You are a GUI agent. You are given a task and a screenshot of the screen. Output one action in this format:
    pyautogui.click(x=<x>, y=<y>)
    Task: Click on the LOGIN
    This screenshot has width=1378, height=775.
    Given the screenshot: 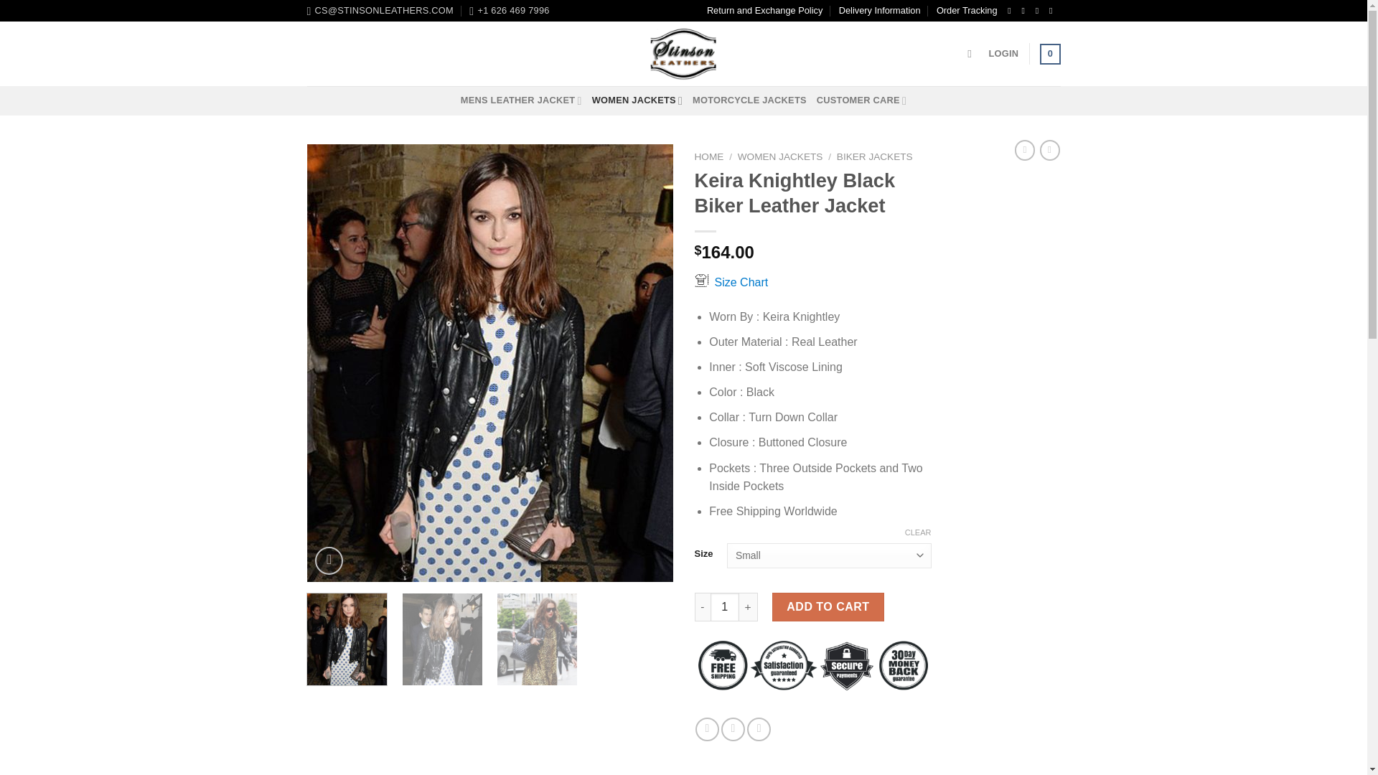 What is the action you would take?
    pyautogui.click(x=1004, y=53)
    